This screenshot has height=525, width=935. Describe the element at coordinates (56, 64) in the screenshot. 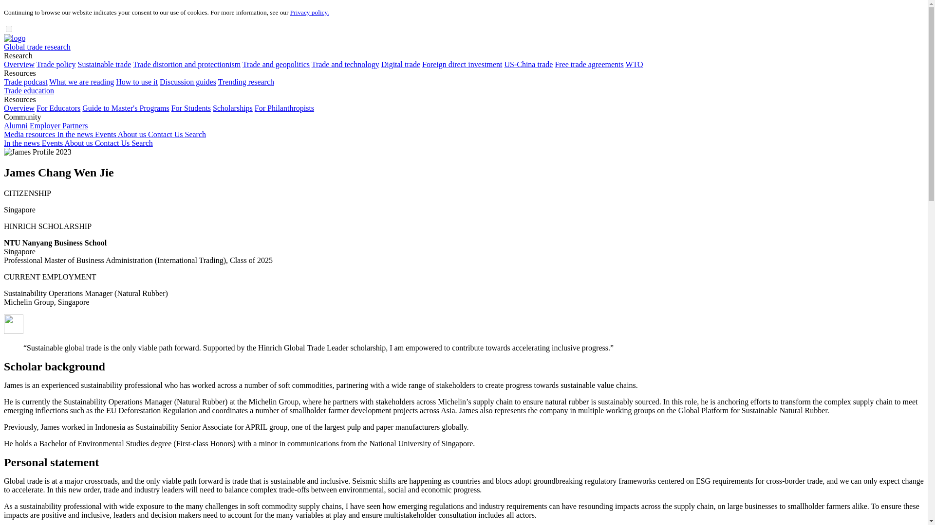

I see `Trade policy` at that location.